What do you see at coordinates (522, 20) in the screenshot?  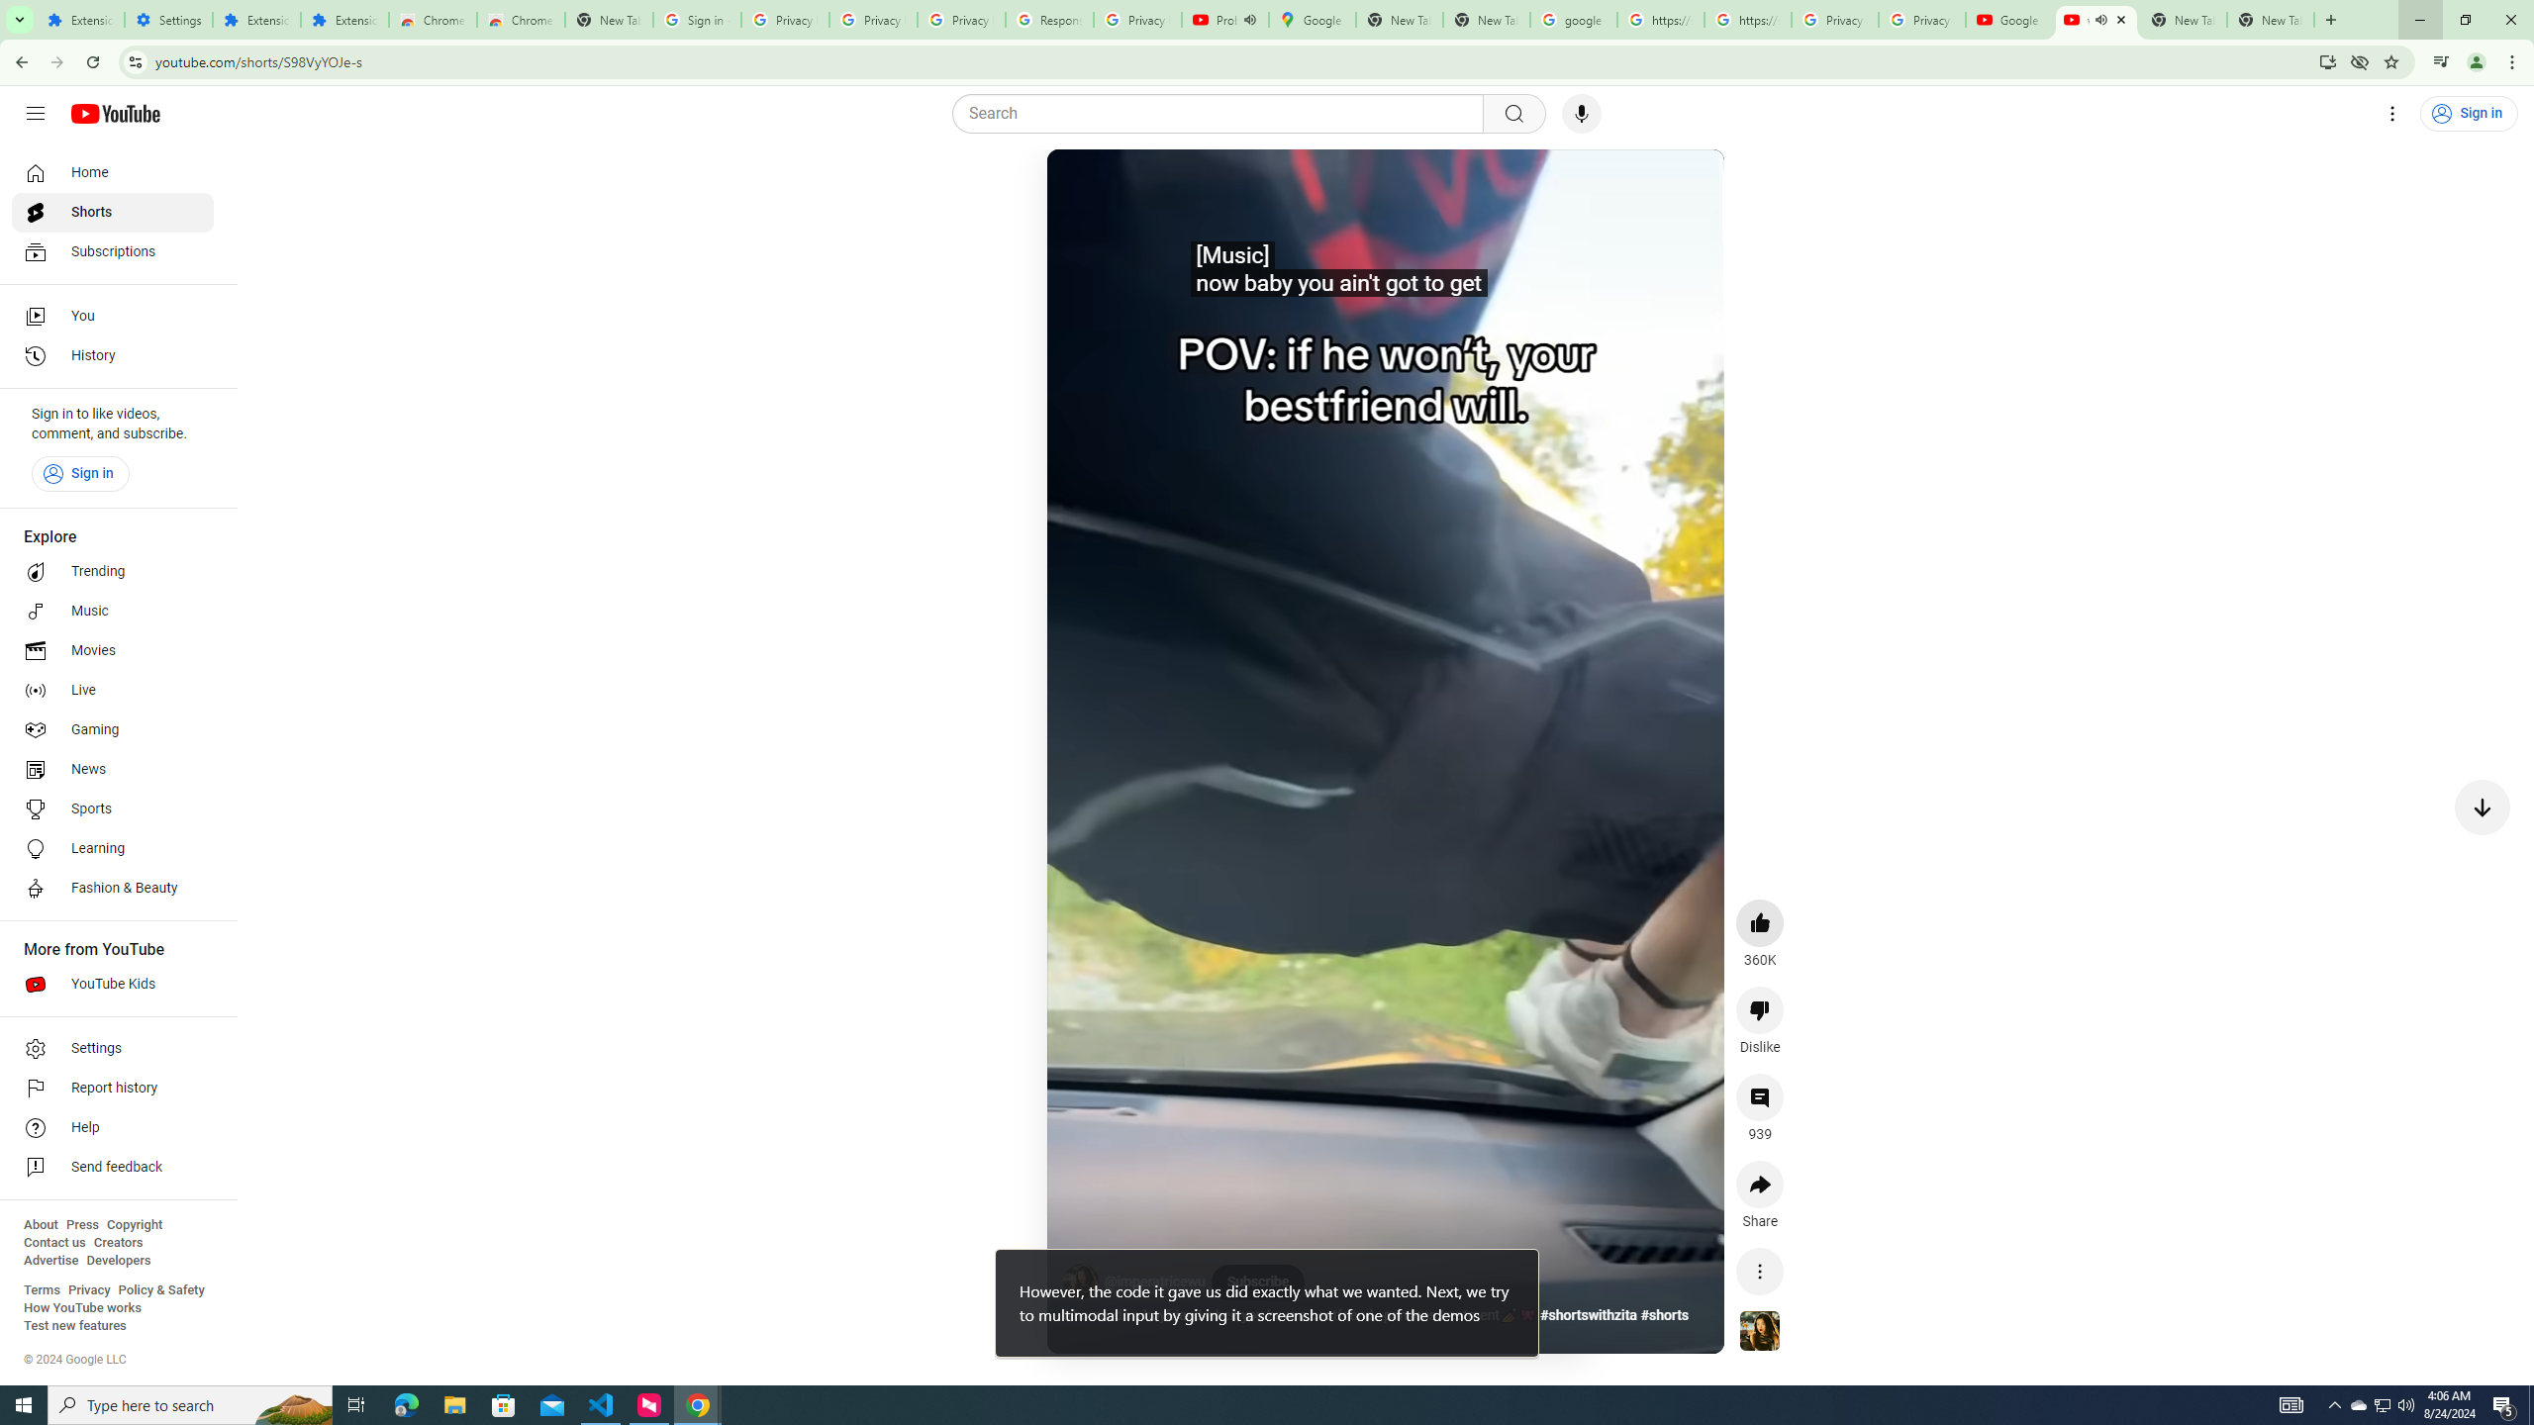 I see `Chrome Web Store - Themes` at bounding box center [522, 20].